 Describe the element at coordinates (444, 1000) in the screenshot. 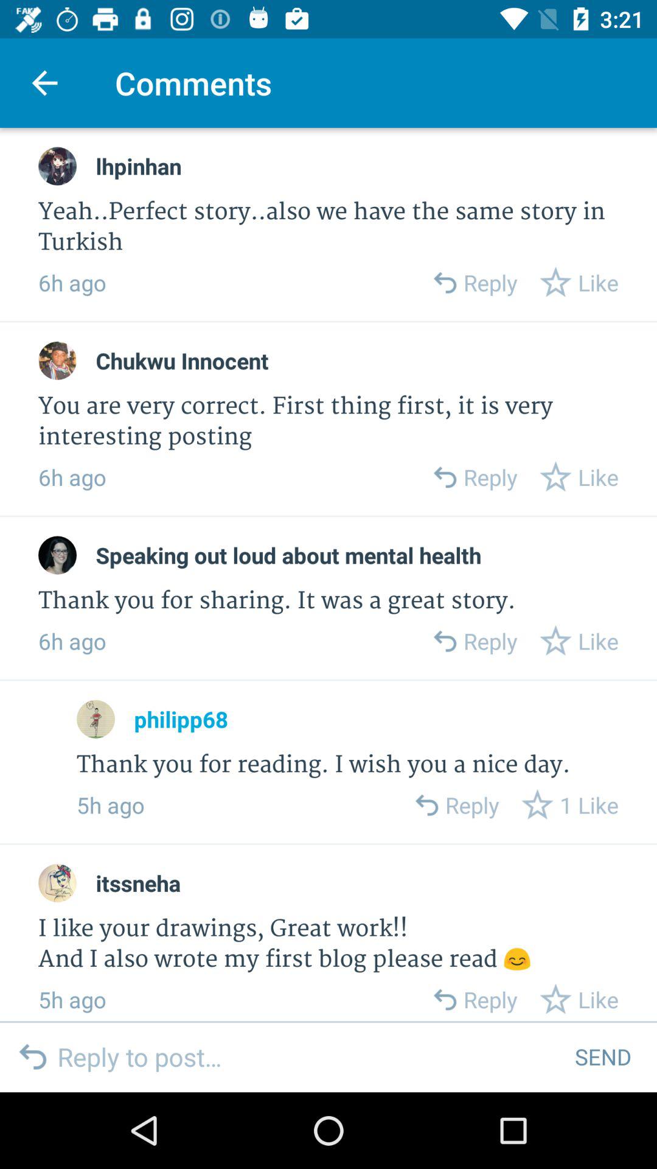

I see `select to reply` at that location.